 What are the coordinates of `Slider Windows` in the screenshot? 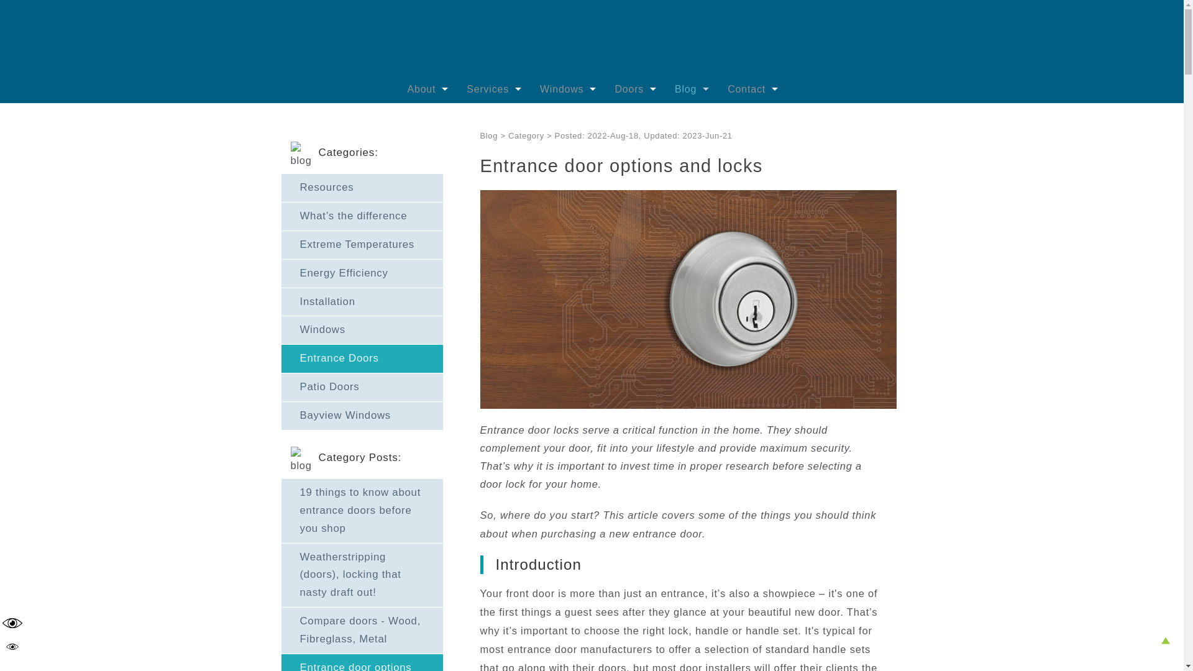 It's located at (608, 261).